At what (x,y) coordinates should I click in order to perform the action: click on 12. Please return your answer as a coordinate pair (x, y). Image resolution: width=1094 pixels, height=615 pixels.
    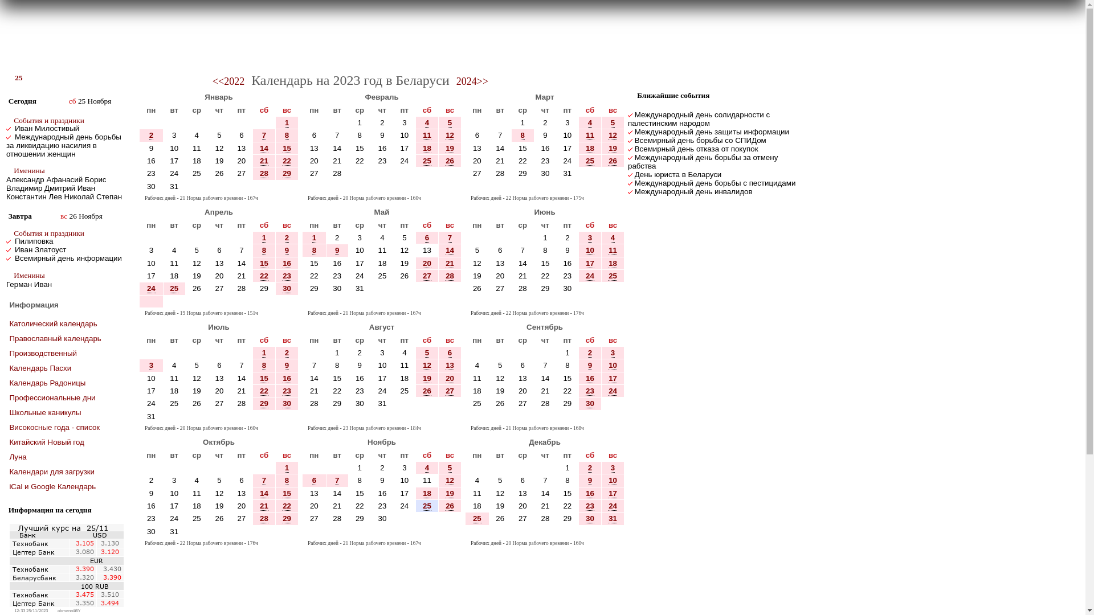
    Looking at the image, I should click on (427, 366).